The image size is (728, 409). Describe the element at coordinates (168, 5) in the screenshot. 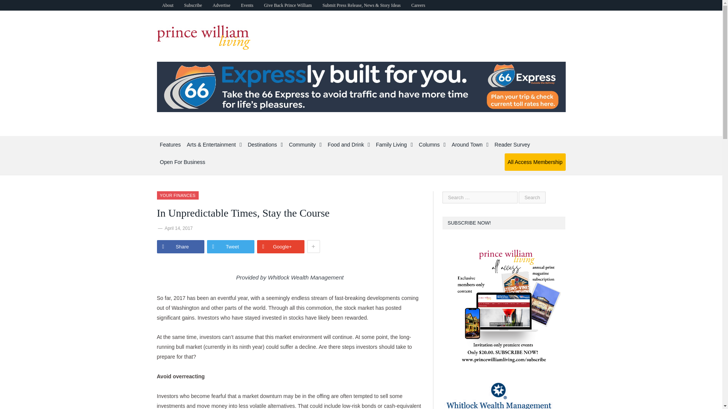

I see `About` at that location.